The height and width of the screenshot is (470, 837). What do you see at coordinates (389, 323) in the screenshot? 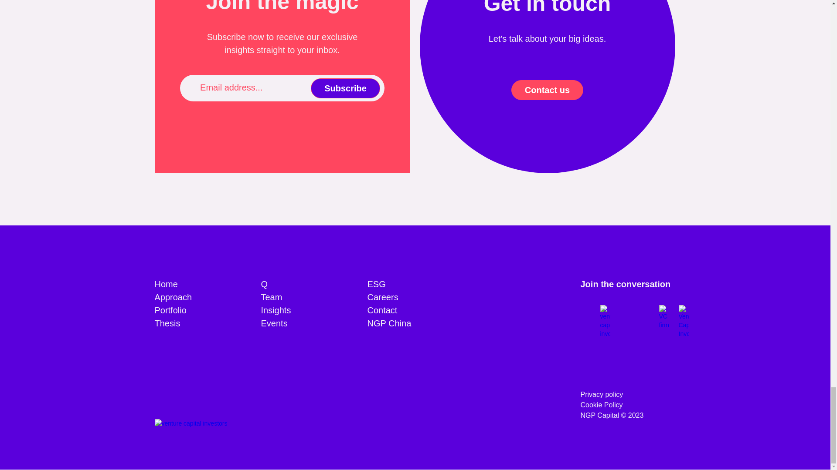
I see `NGP China` at bounding box center [389, 323].